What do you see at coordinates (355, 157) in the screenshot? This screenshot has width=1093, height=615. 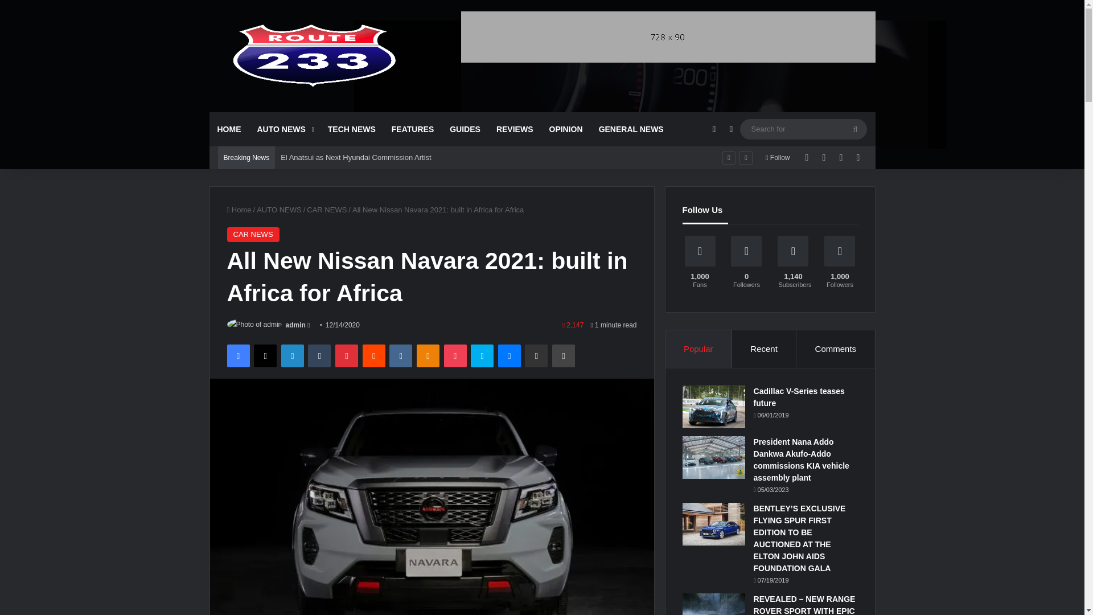 I see `El Anatsui as Next Hyundai Commission Artist` at bounding box center [355, 157].